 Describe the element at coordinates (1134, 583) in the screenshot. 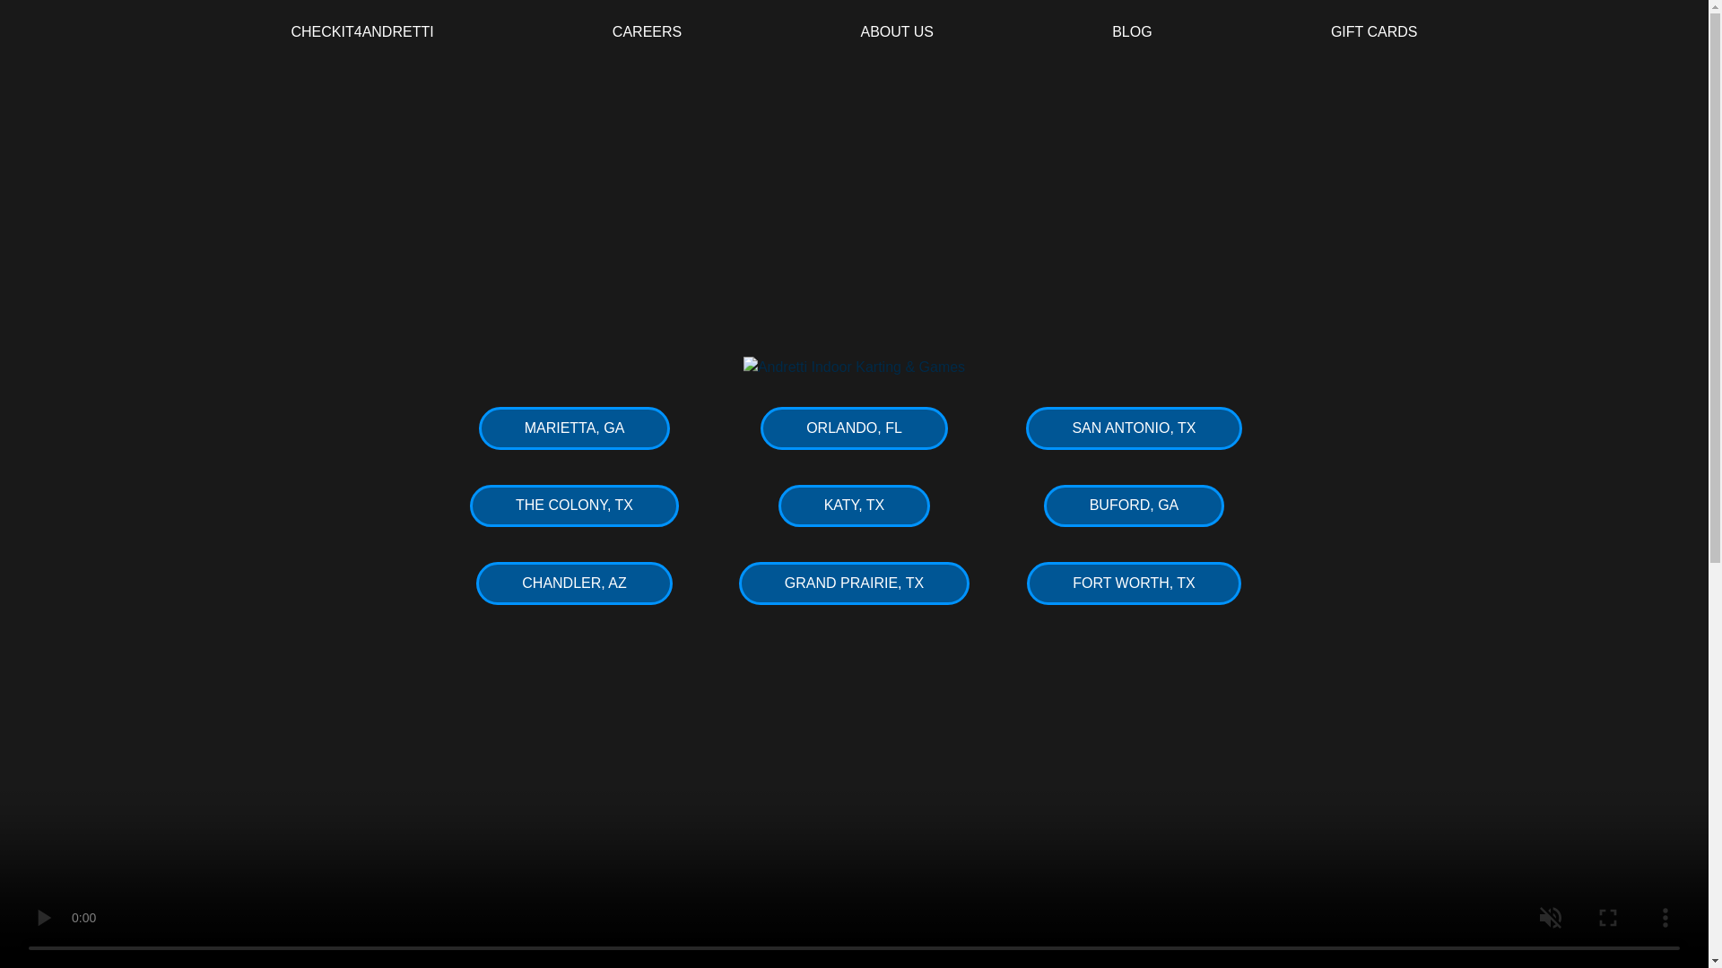

I see `FORT WORTH, TX` at that location.